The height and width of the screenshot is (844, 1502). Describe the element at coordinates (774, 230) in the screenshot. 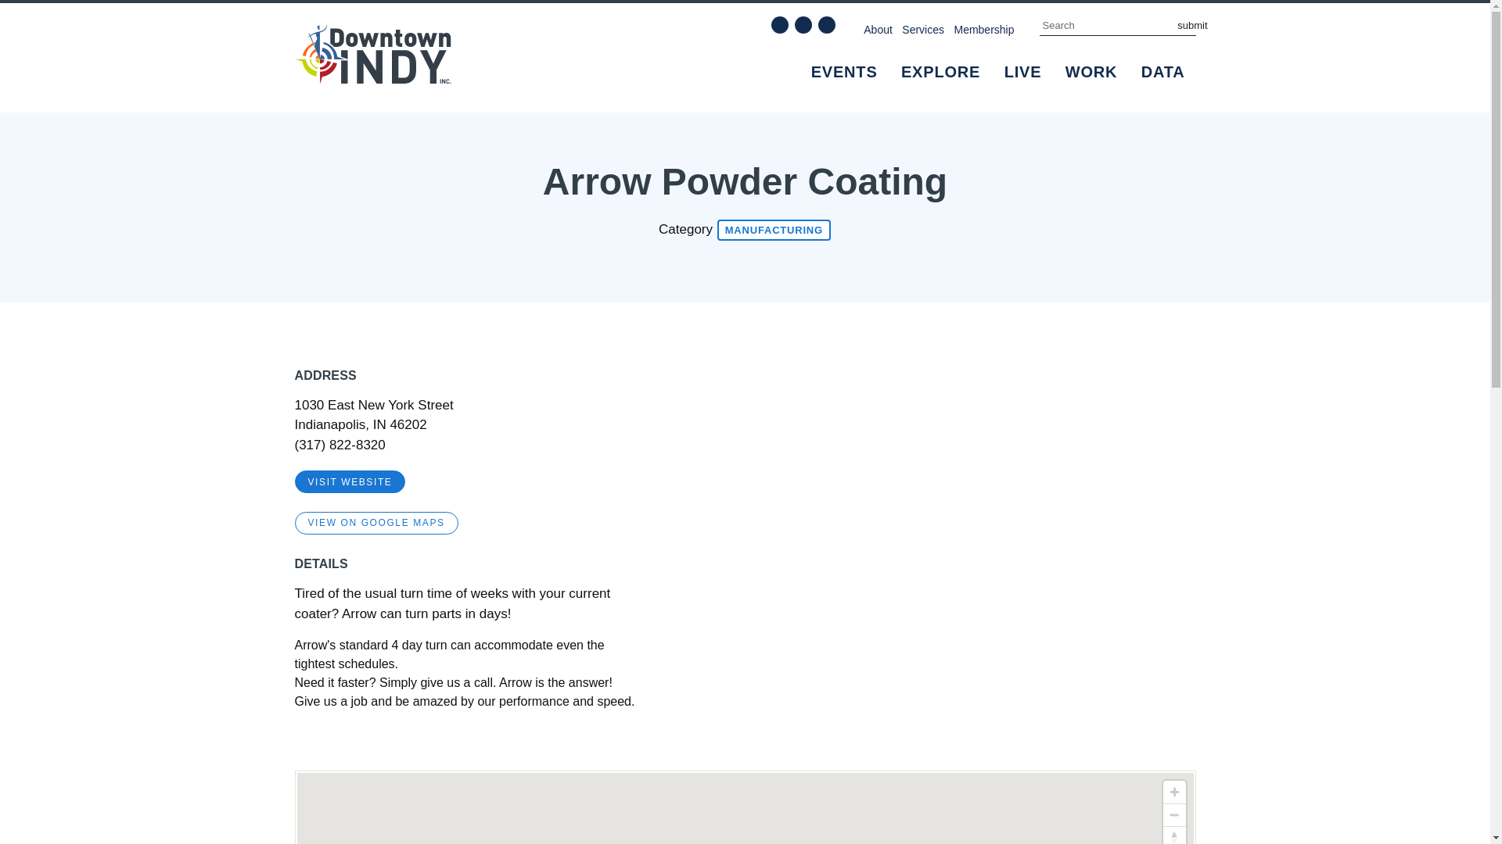

I see `MANUFACTURING` at that location.